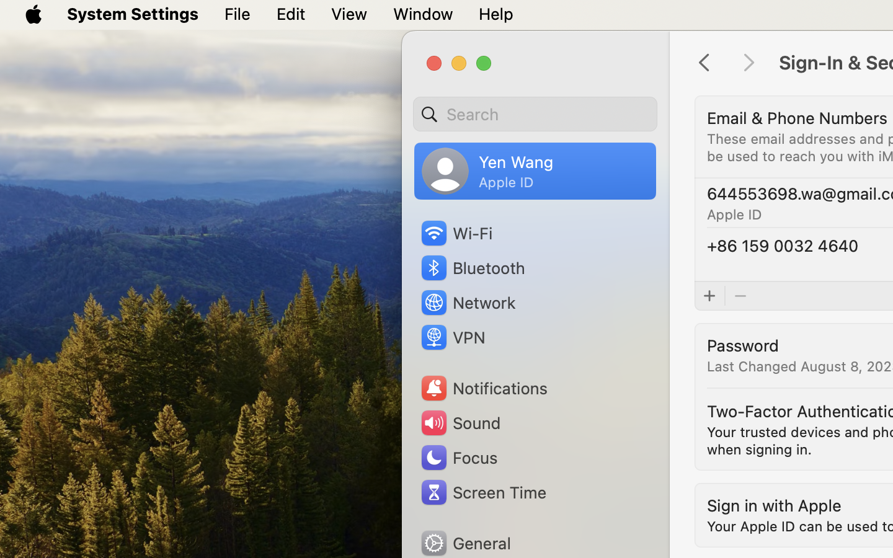 Image resolution: width=893 pixels, height=558 pixels. I want to click on Email & Phone Numbers, so click(797, 118).